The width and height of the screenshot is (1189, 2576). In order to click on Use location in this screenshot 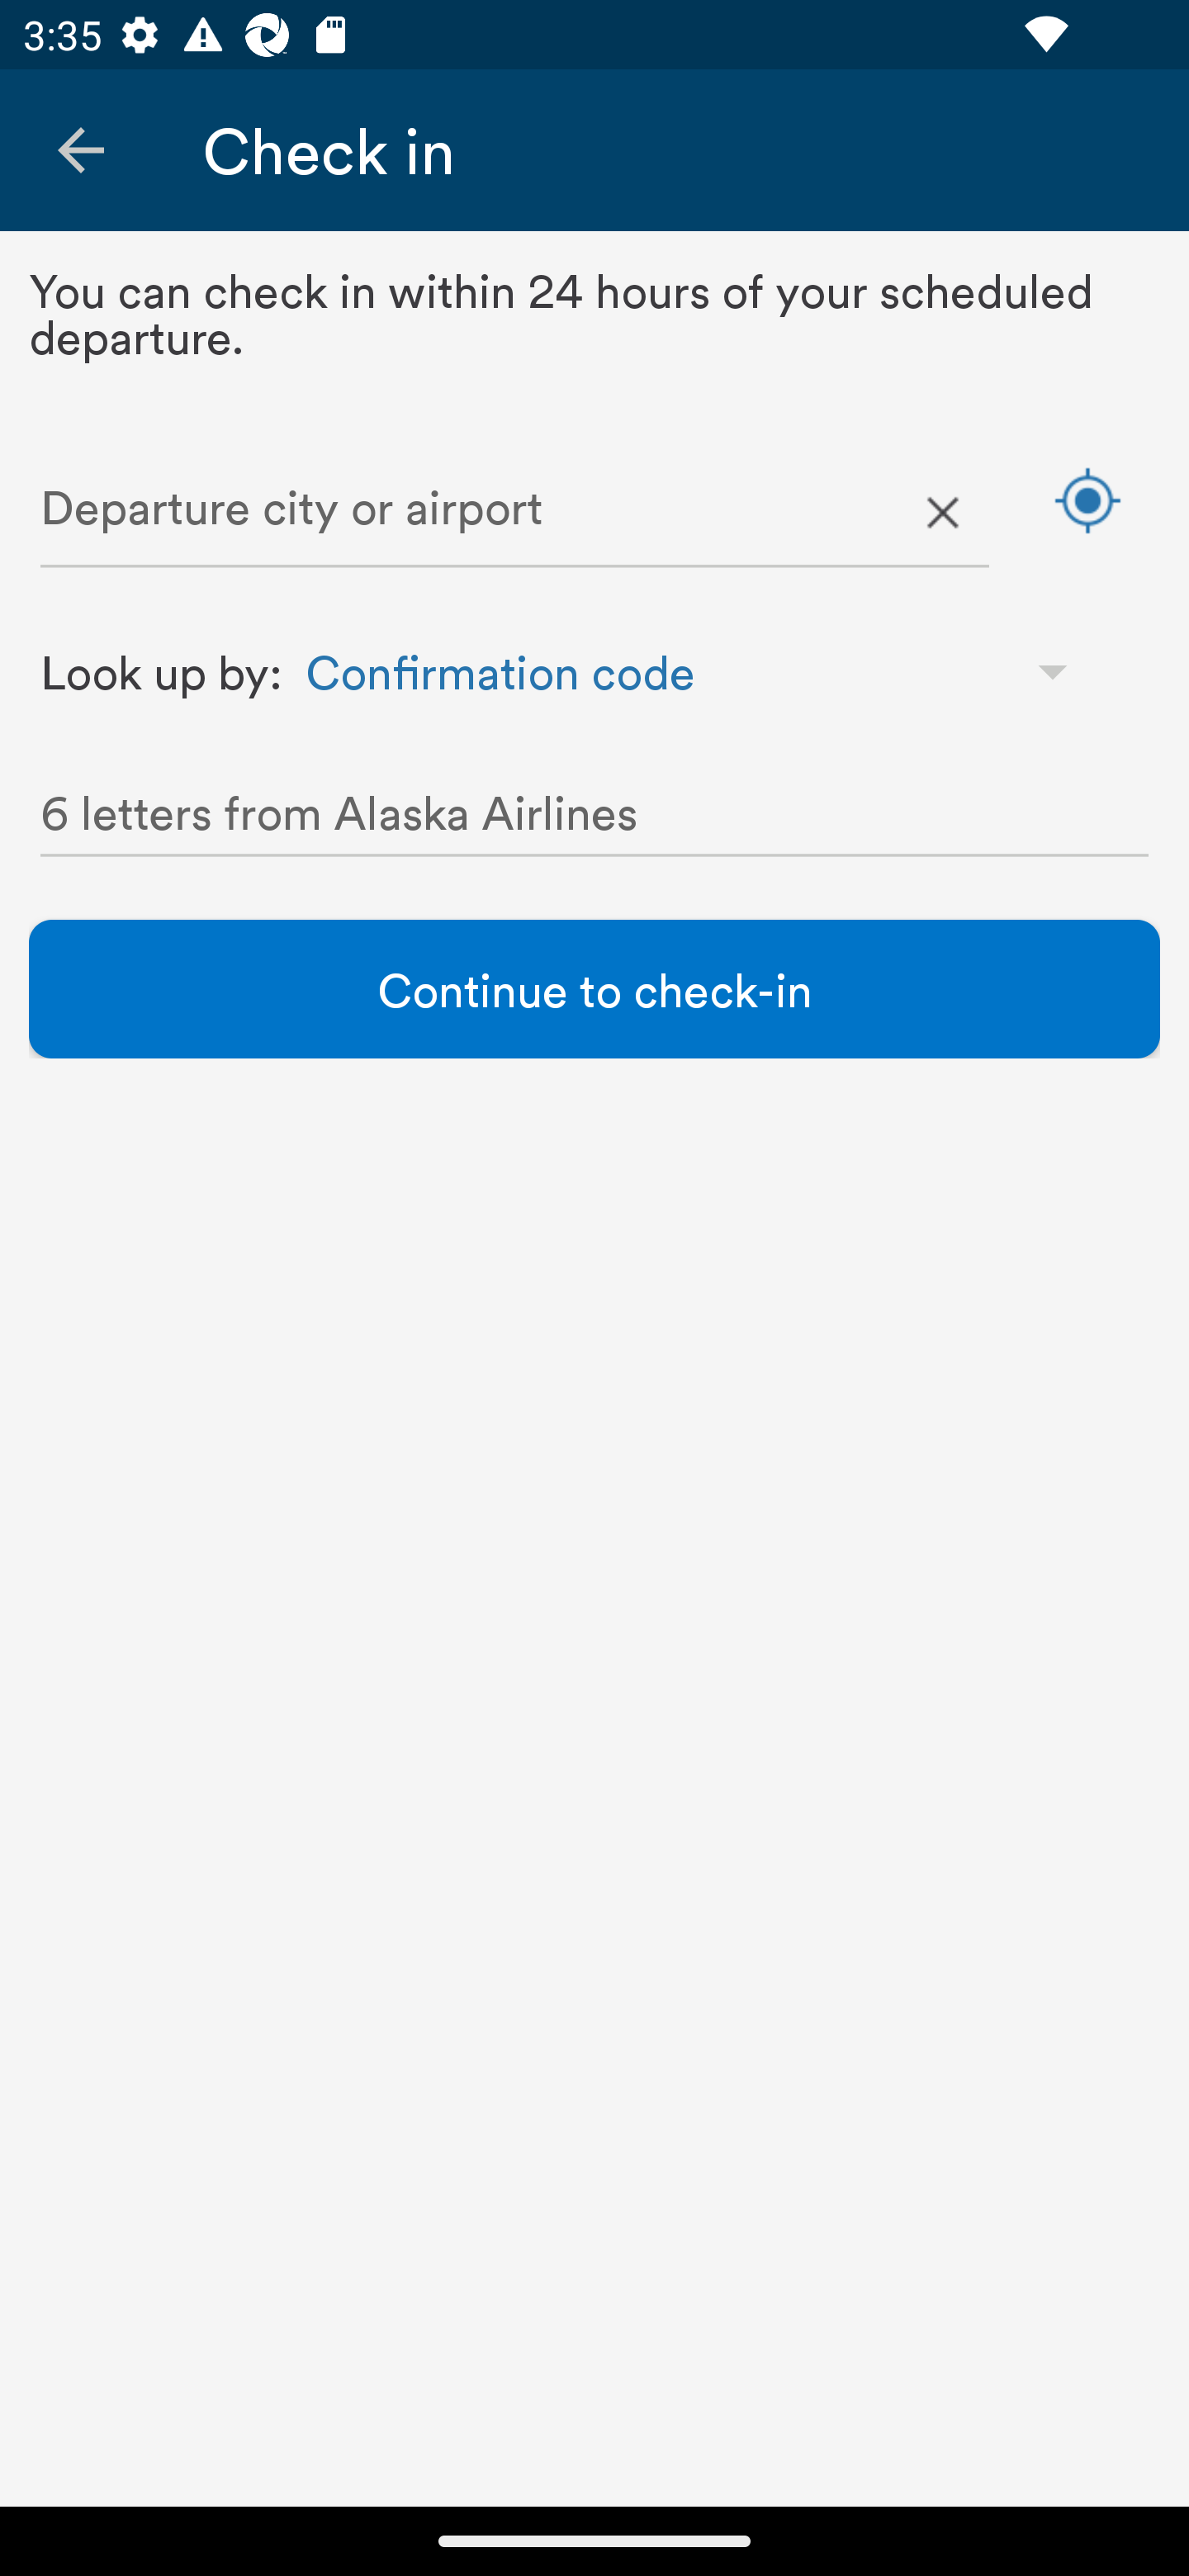, I will do `click(1087, 499)`.